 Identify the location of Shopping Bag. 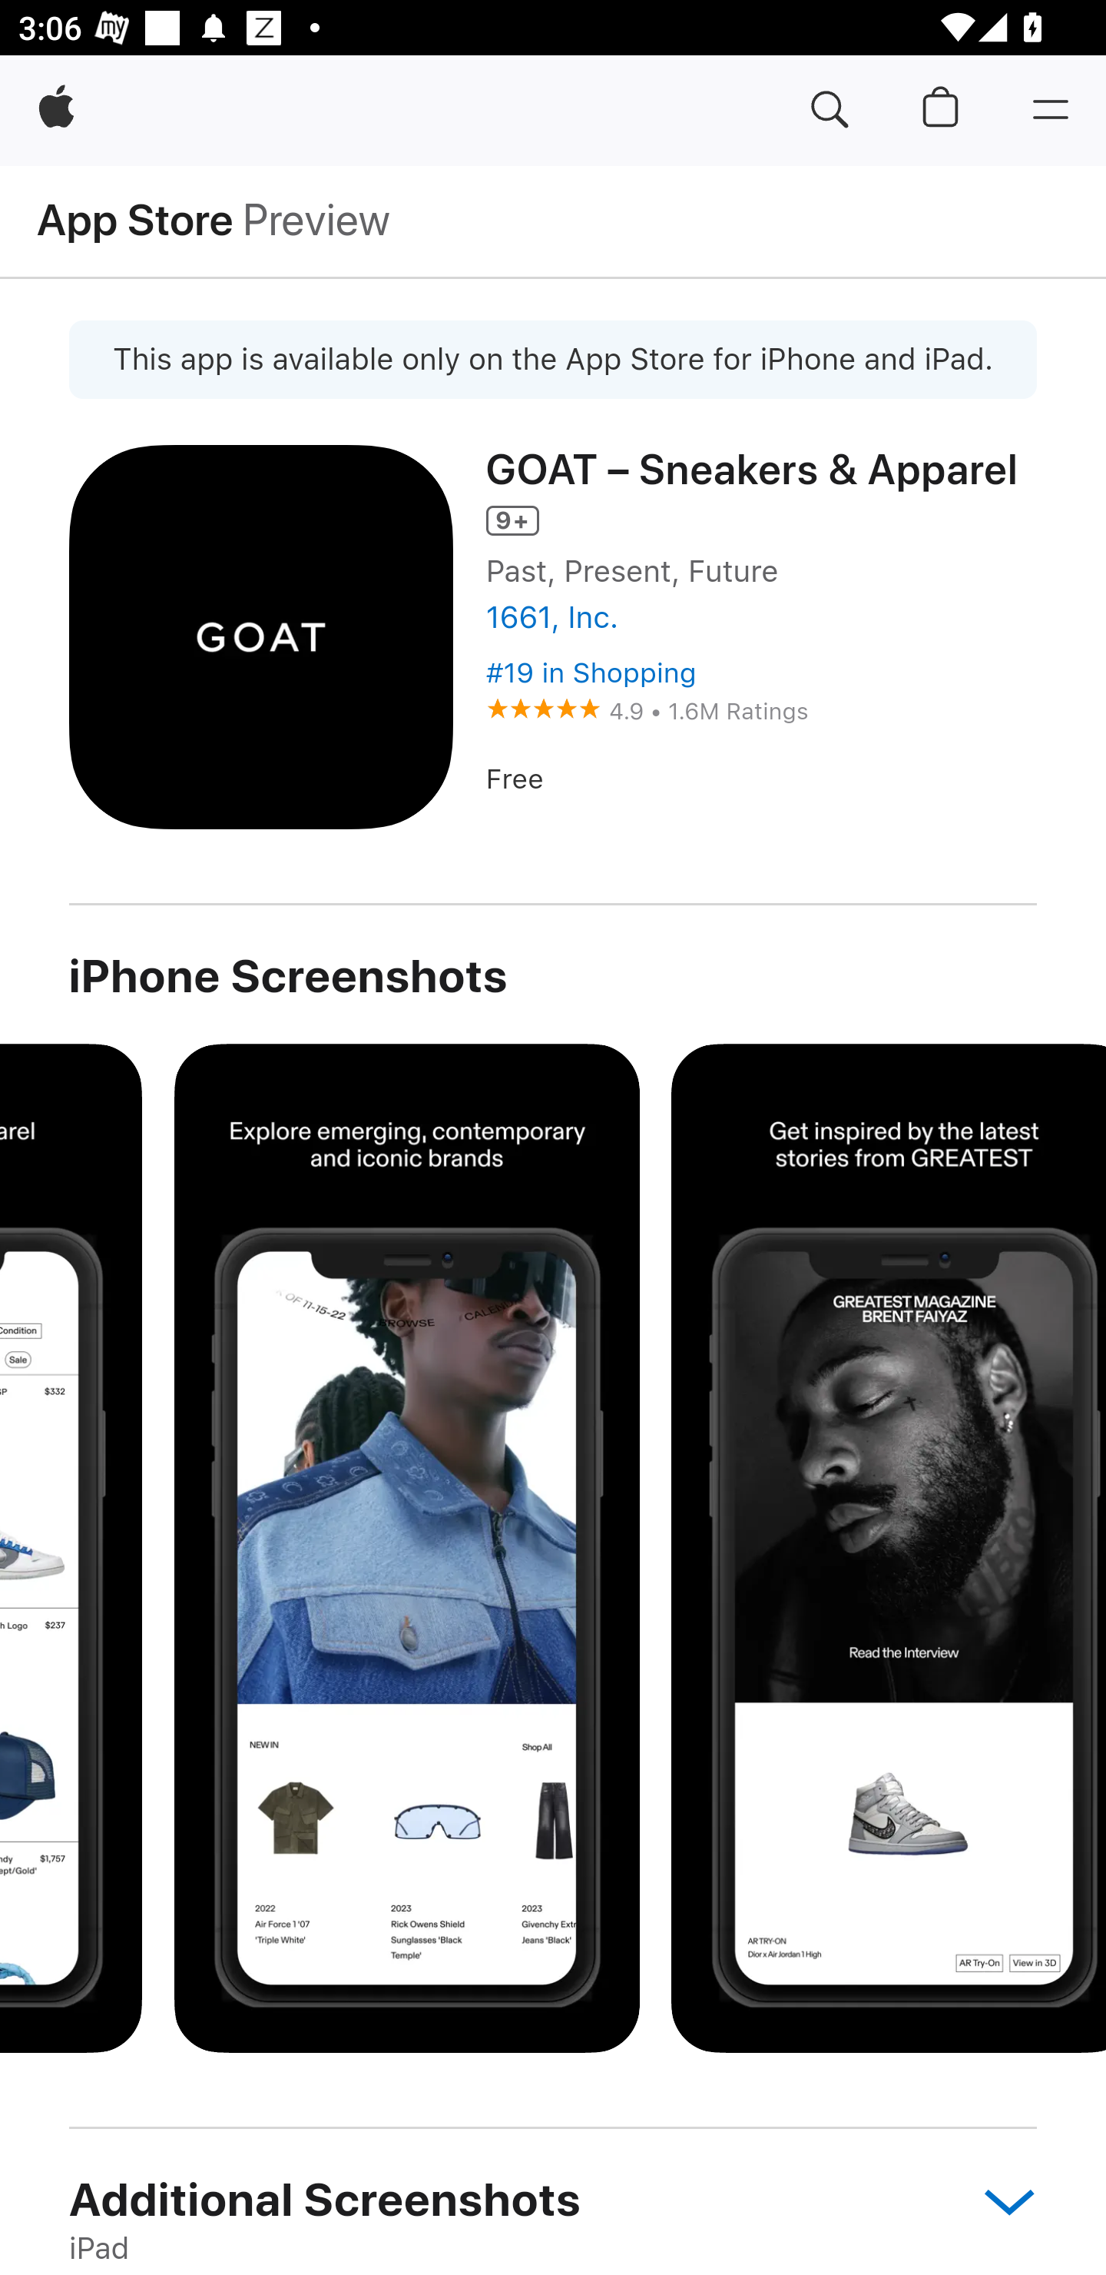
(940, 111).